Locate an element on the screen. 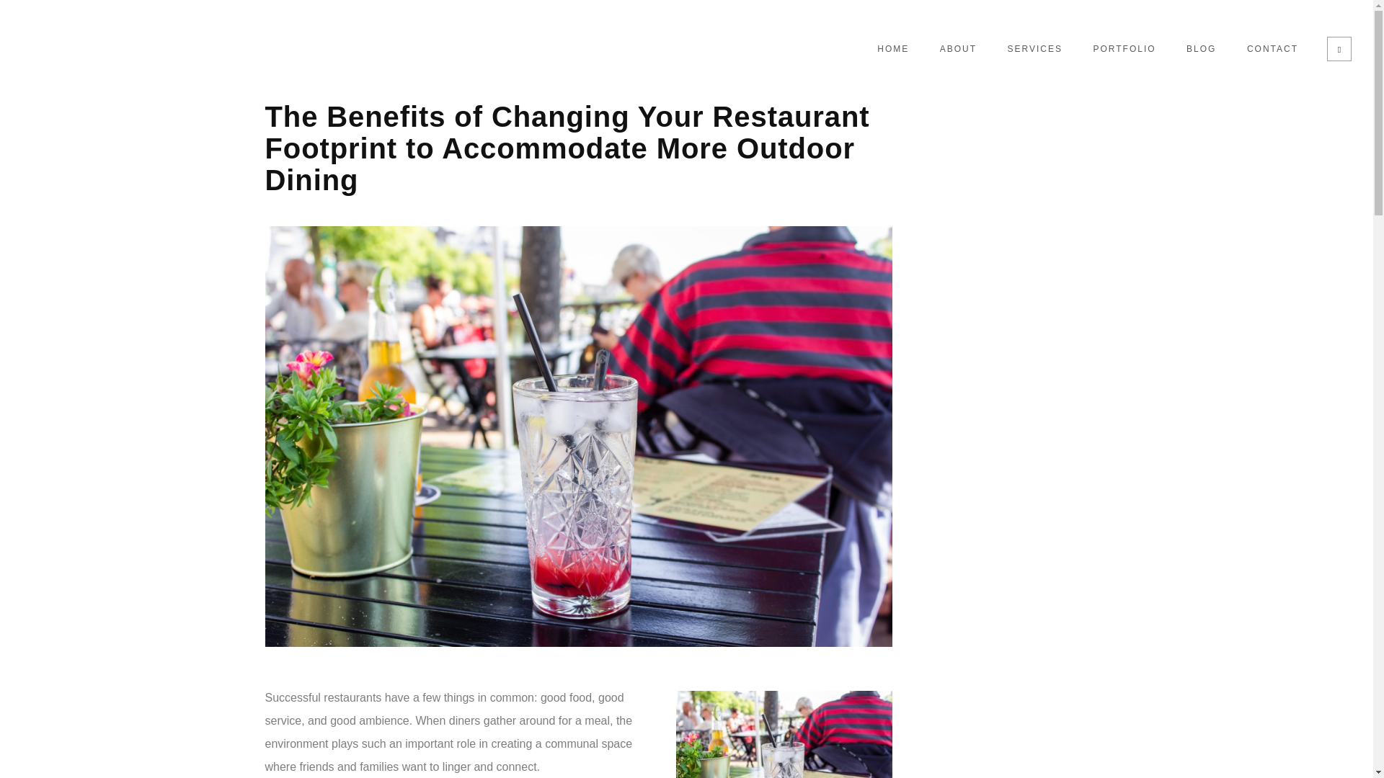  BLOG is located at coordinates (1201, 49).